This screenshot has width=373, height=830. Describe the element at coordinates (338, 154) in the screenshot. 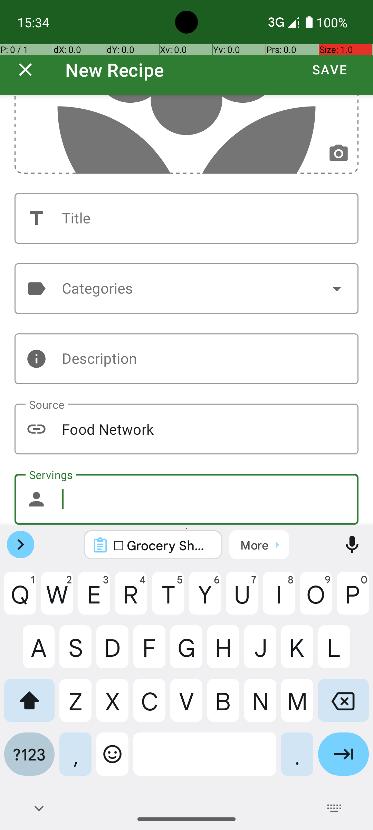

I see `Change photo` at that location.